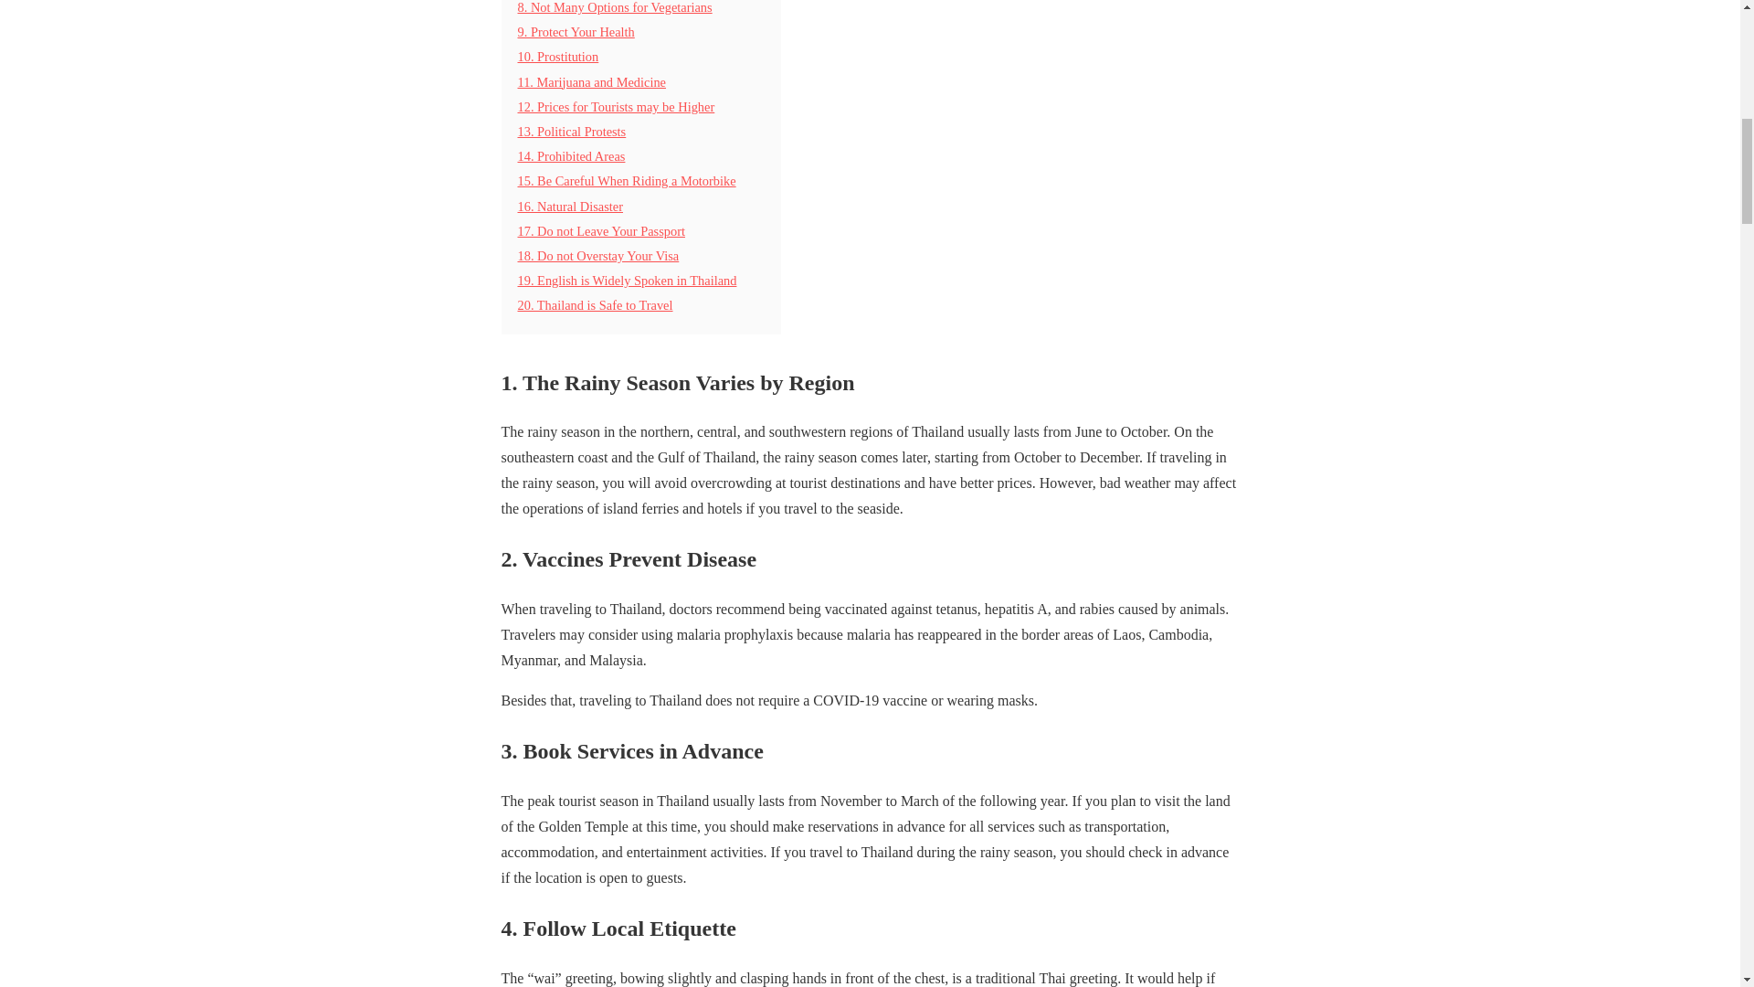 This screenshot has height=987, width=1754. Describe the element at coordinates (594, 305) in the screenshot. I see `20. Thailand is Safe to Travel` at that location.